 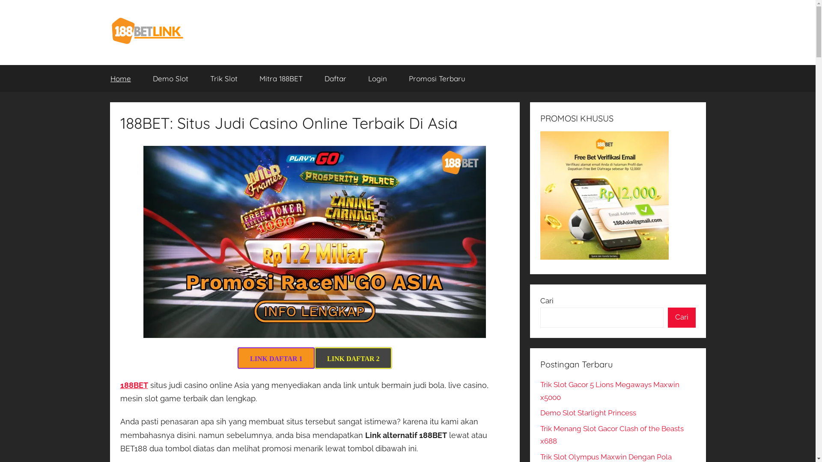 What do you see at coordinates (588, 413) in the screenshot?
I see `Demo Slot Starlight Princess` at bounding box center [588, 413].